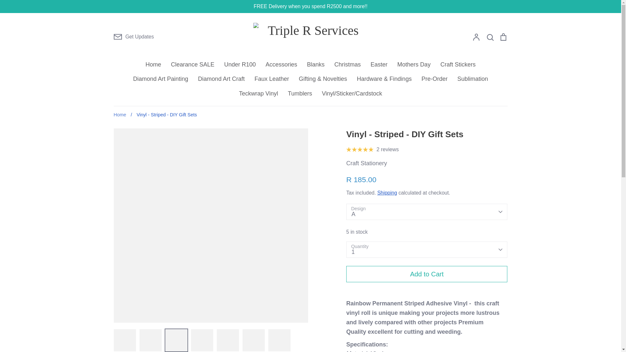 The image size is (626, 352). I want to click on Home, so click(153, 65).